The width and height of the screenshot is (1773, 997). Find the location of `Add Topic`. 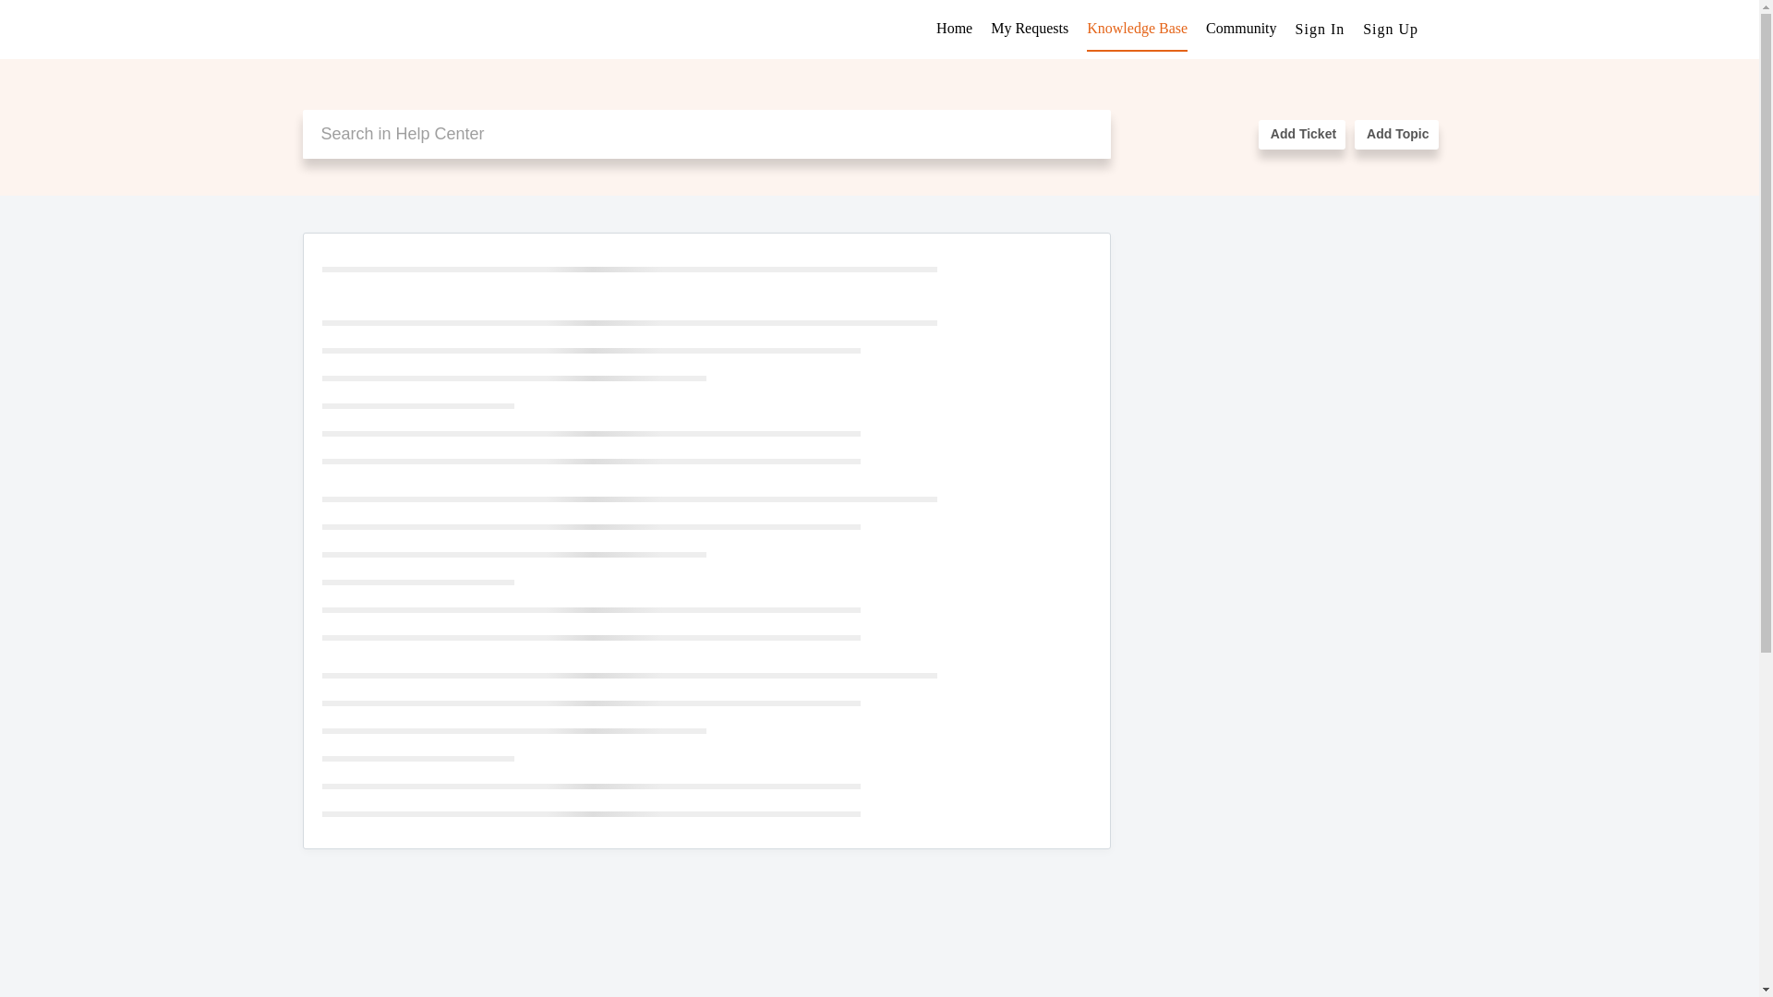

Add Topic is located at coordinates (1396, 135).